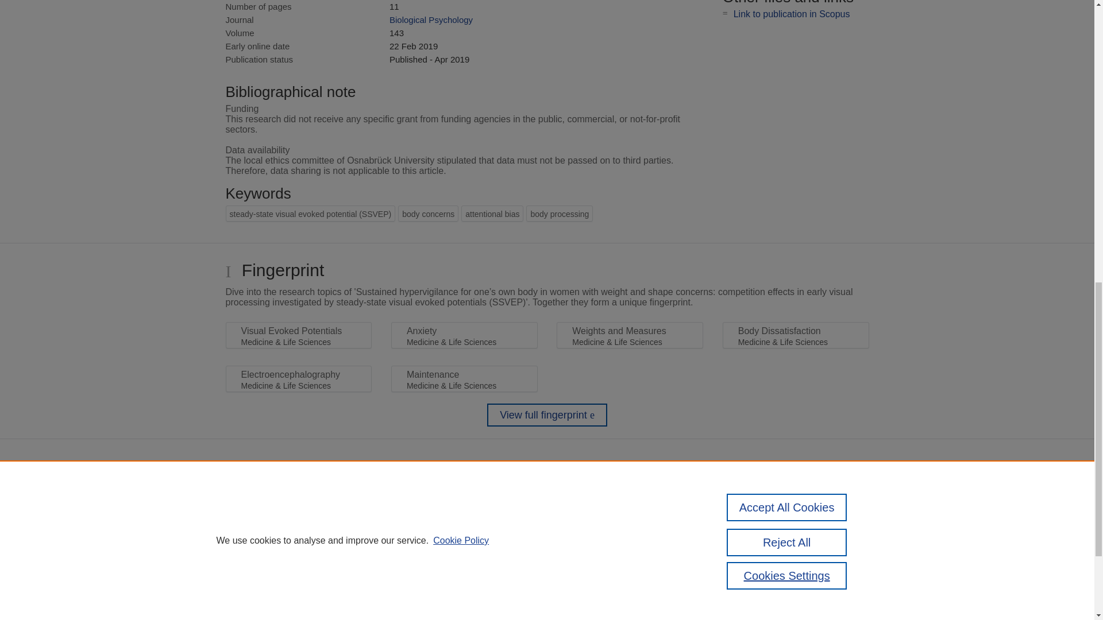 This screenshot has width=1103, height=620. Describe the element at coordinates (431, 20) in the screenshot. I see `Biological Psychology` at that location.